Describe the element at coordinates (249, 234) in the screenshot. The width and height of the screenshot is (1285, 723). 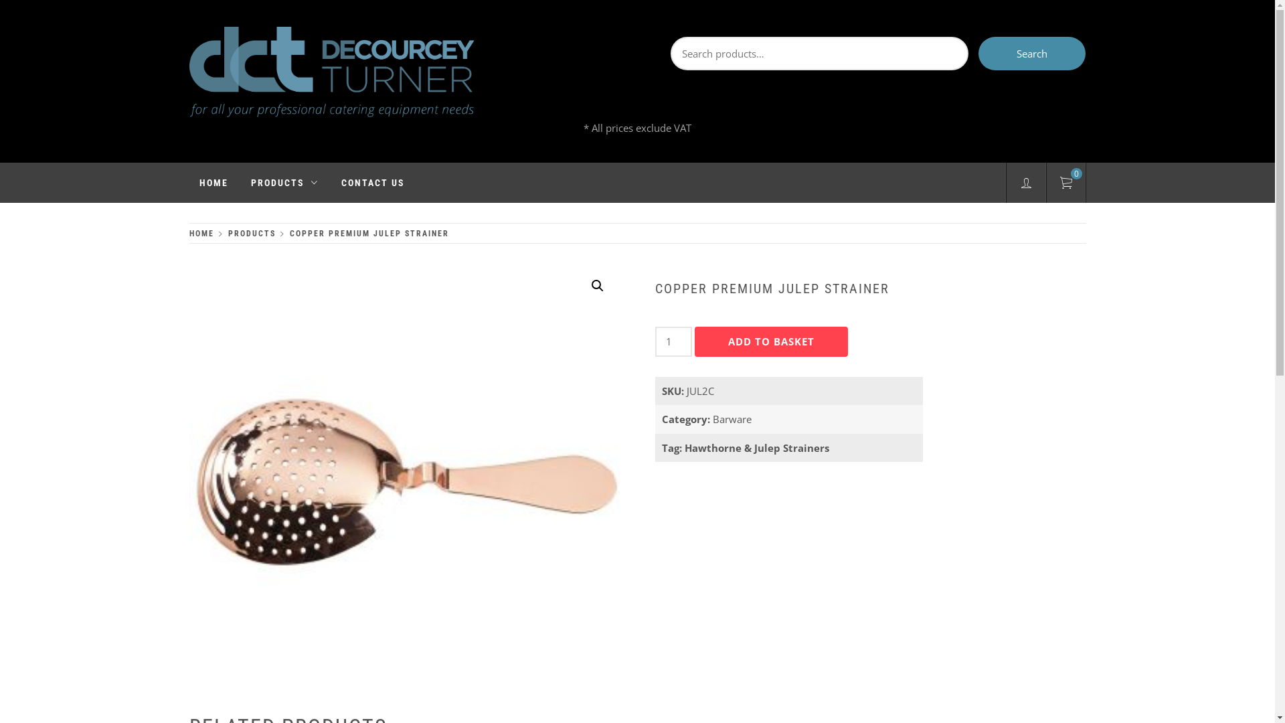
I see `PRODUCTS` at that location.